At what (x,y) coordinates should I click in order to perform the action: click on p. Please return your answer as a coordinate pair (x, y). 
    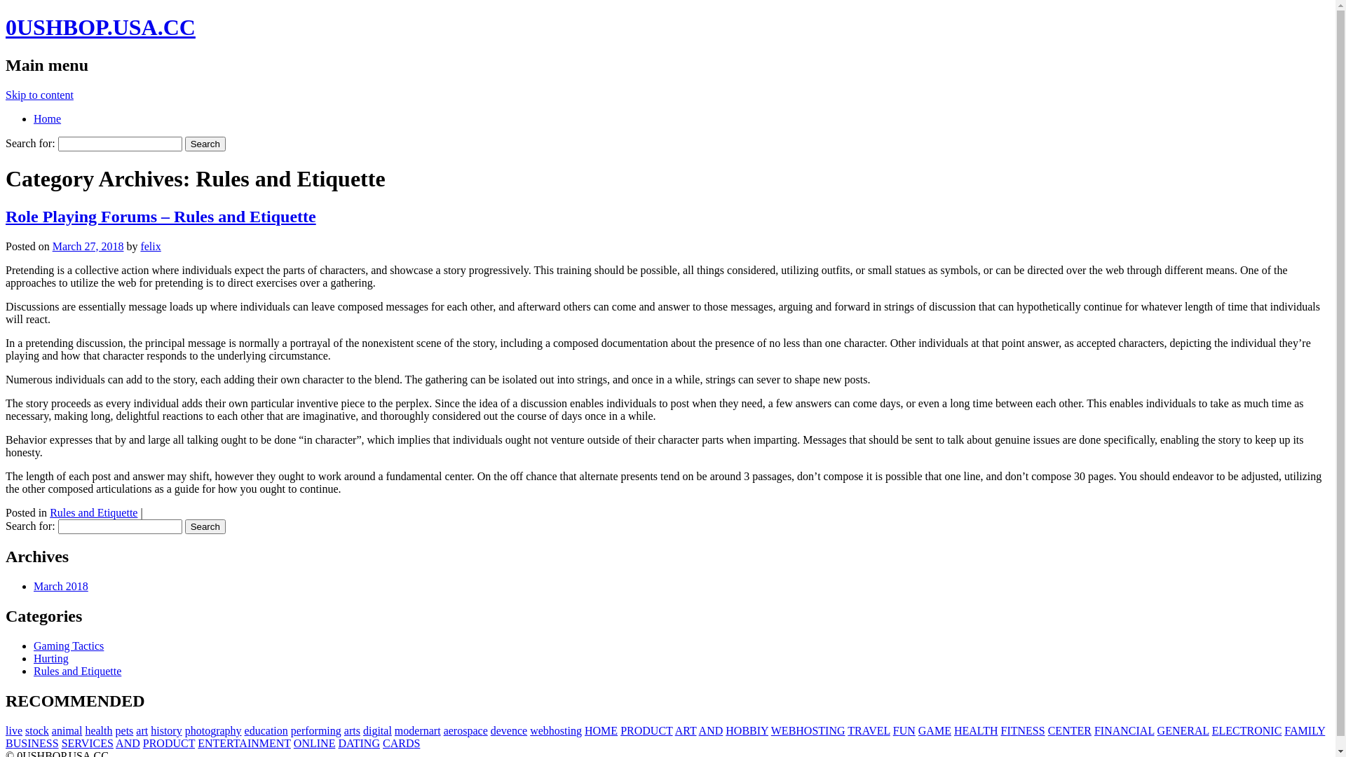
    Looking at the image, I should click on (294, 730).